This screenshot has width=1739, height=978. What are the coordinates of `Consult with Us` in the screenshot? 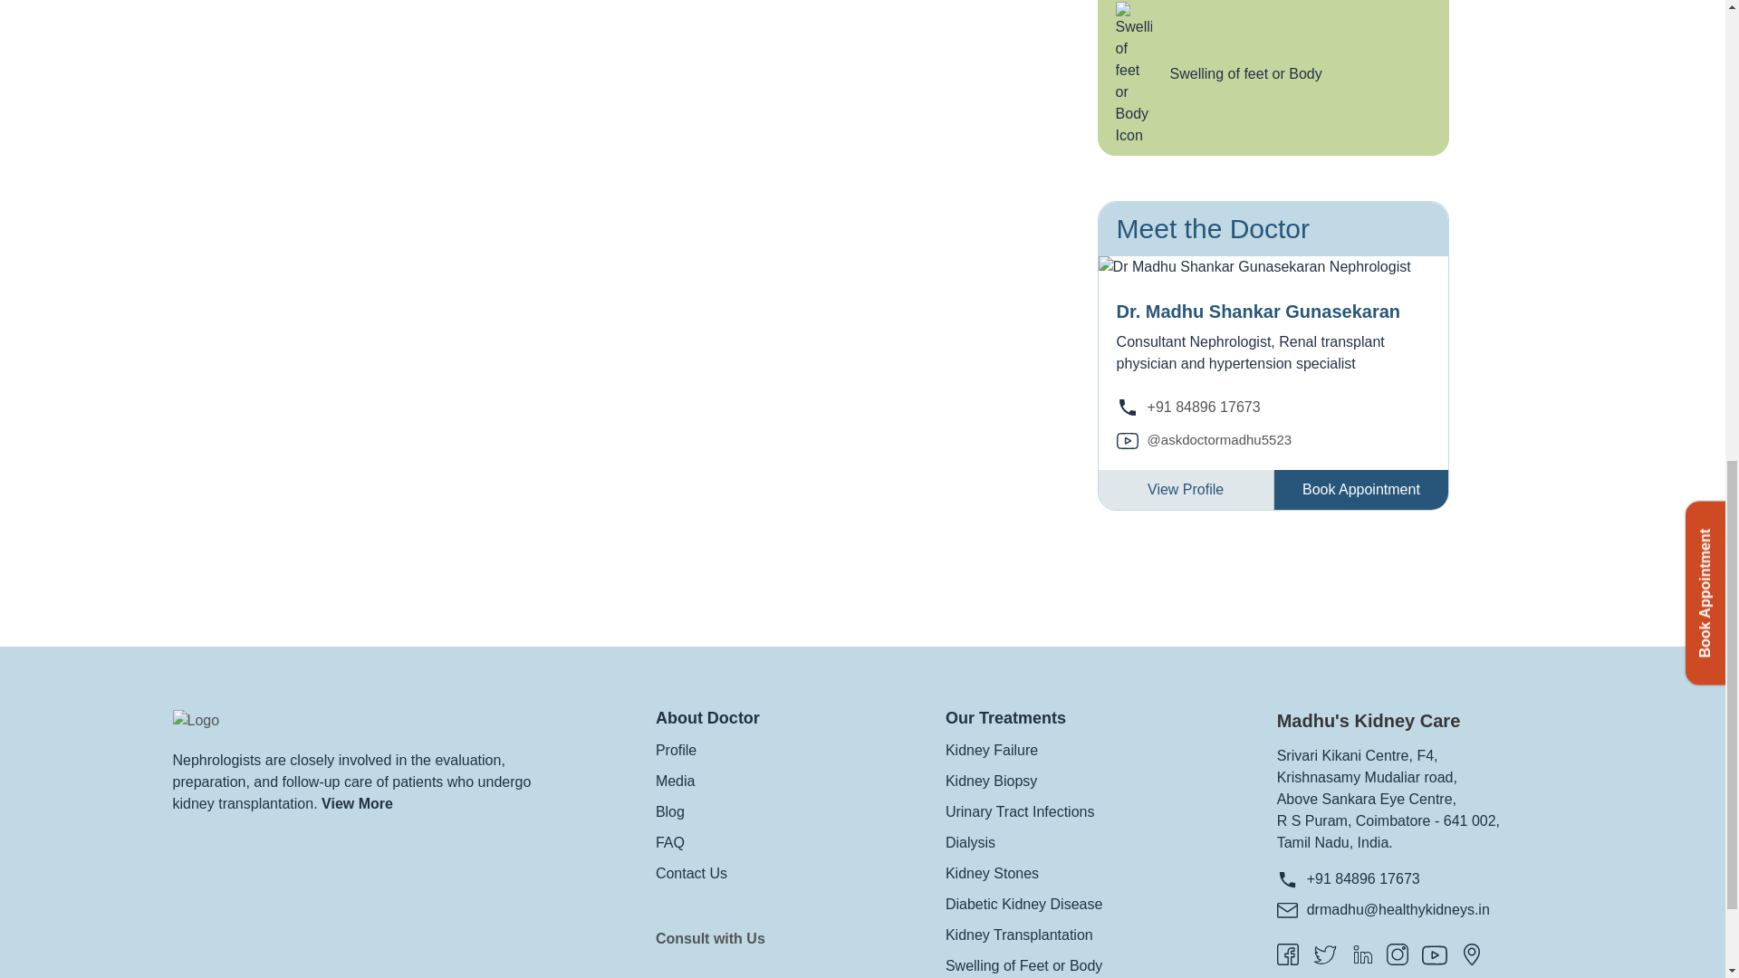 It's located at (710, 938).